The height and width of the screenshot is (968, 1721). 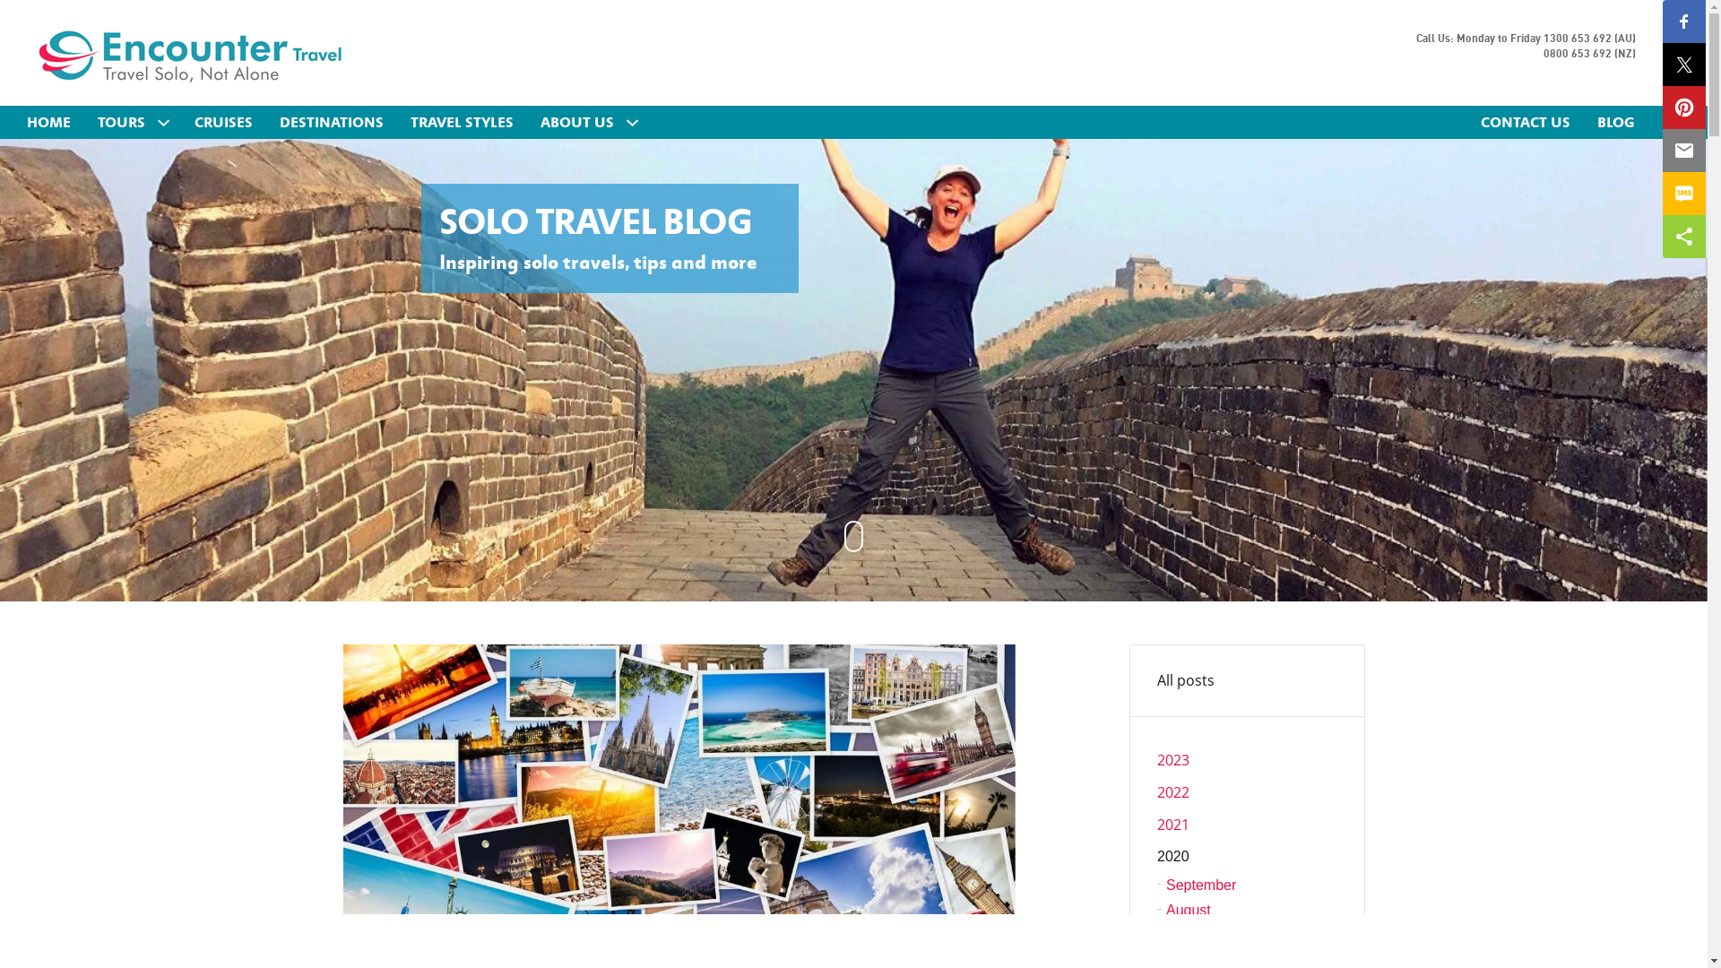 I want to click on 0800 653 692 (NZ), so click(x=1590, y=54).